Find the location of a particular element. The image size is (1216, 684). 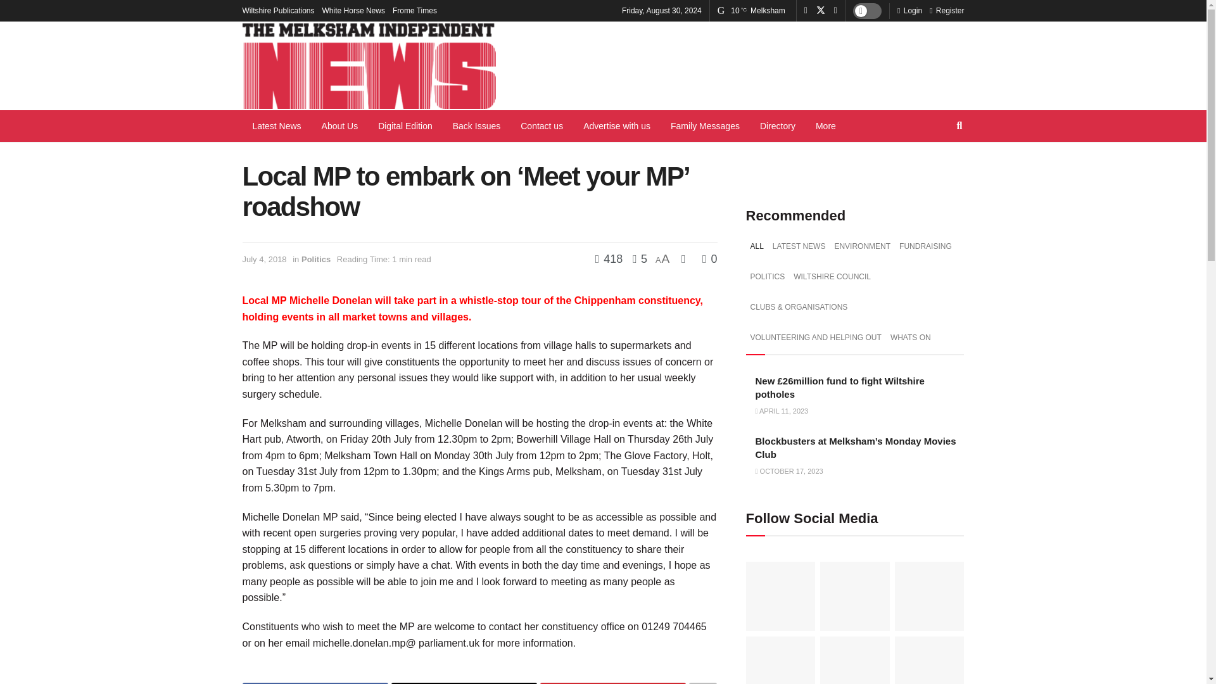

Directory is located at coordinates (778, 125).